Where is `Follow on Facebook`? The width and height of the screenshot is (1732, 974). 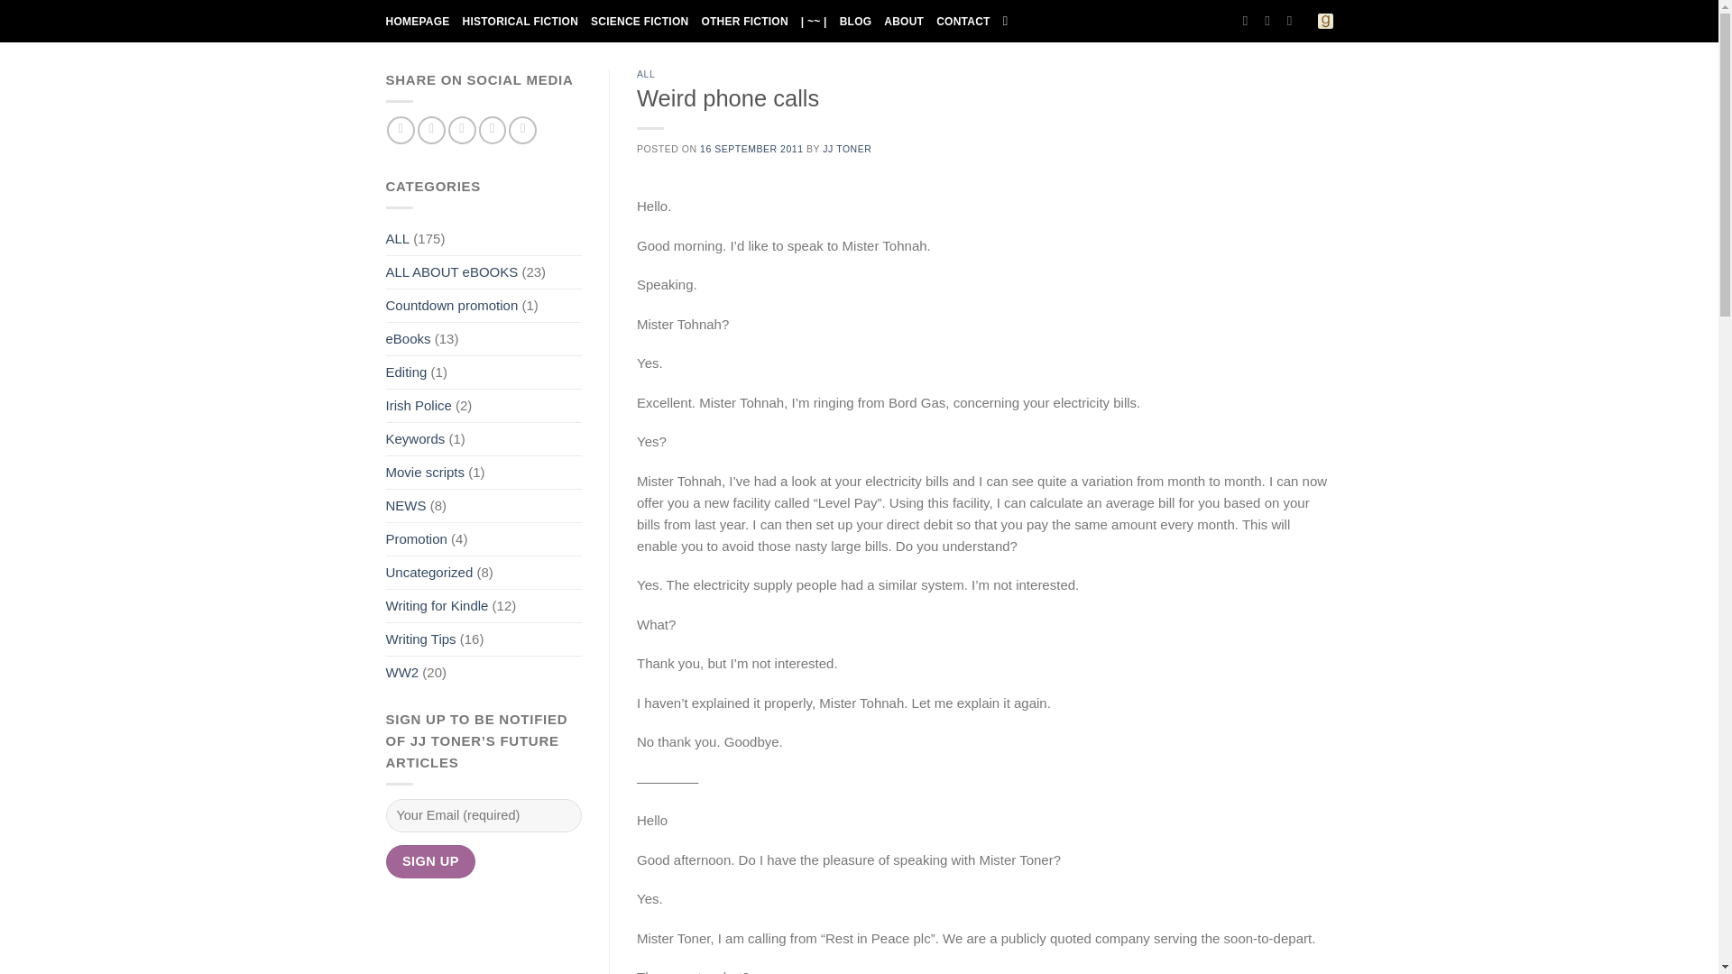
Follow on Facebook is located at coordinates (401, 130).